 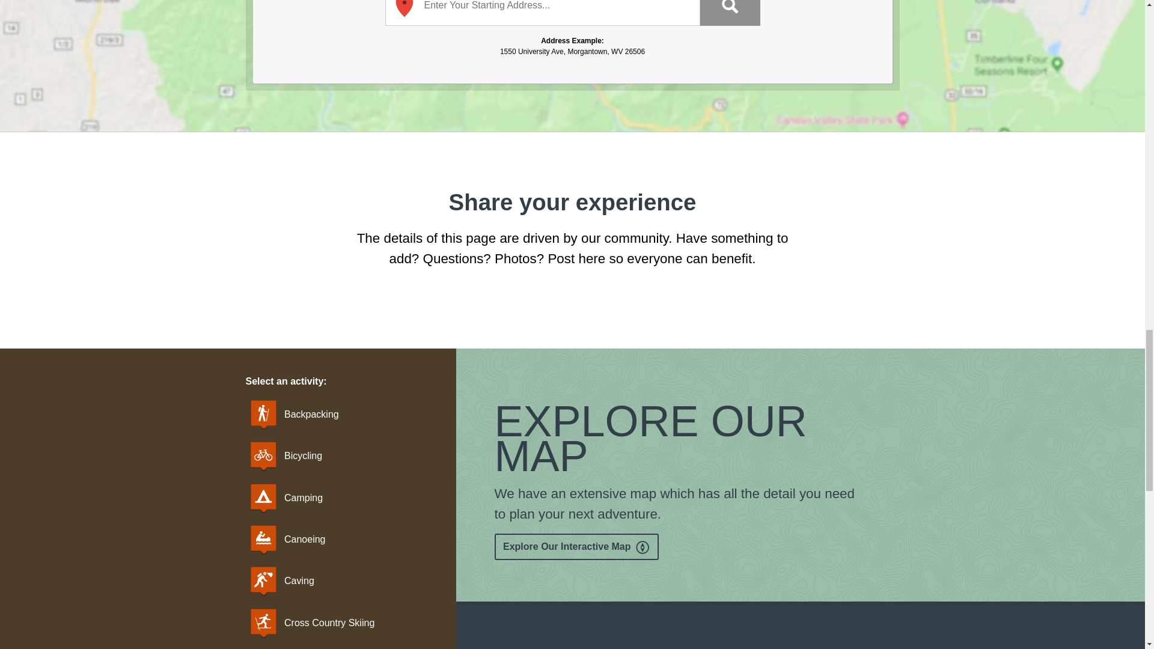 What do you see at coordinates (729, 13) in the screenshot?
I see `Get Directions` at bounding box center [729, 13].